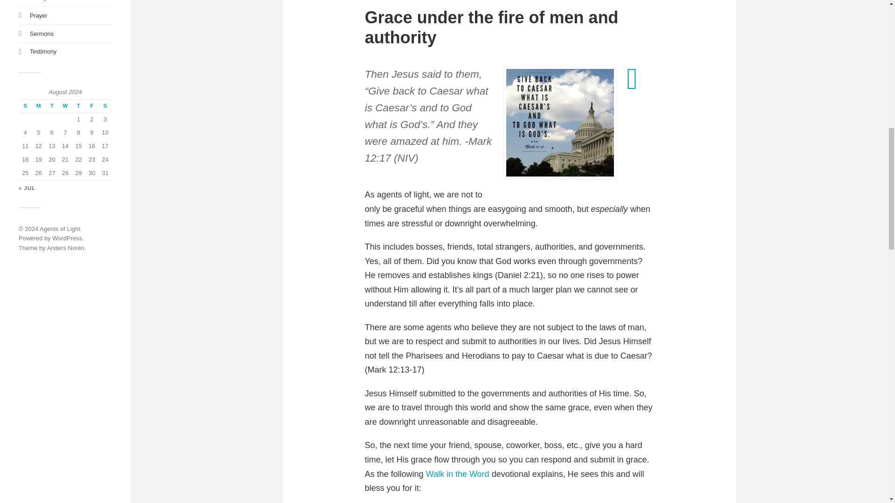 Image resolution: width=895 pixels, height=503 pixels. I want to click on Wednesday, so click(65, 106).